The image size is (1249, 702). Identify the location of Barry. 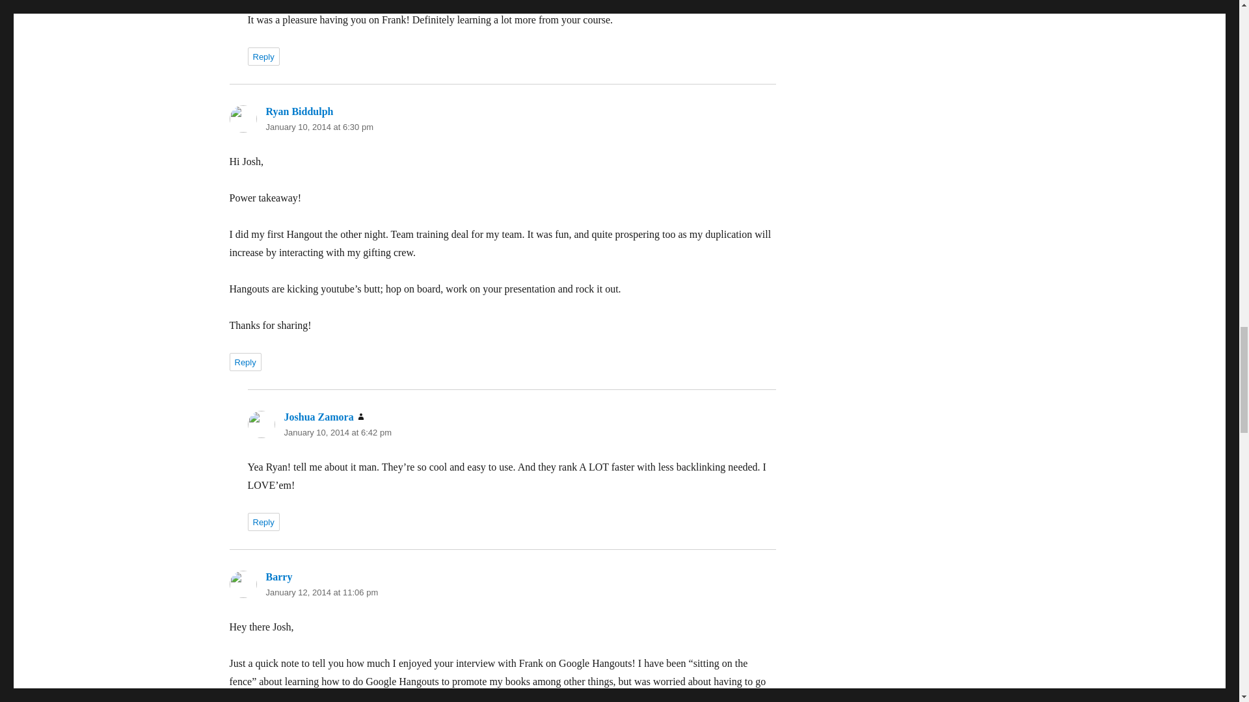
(278, 577).